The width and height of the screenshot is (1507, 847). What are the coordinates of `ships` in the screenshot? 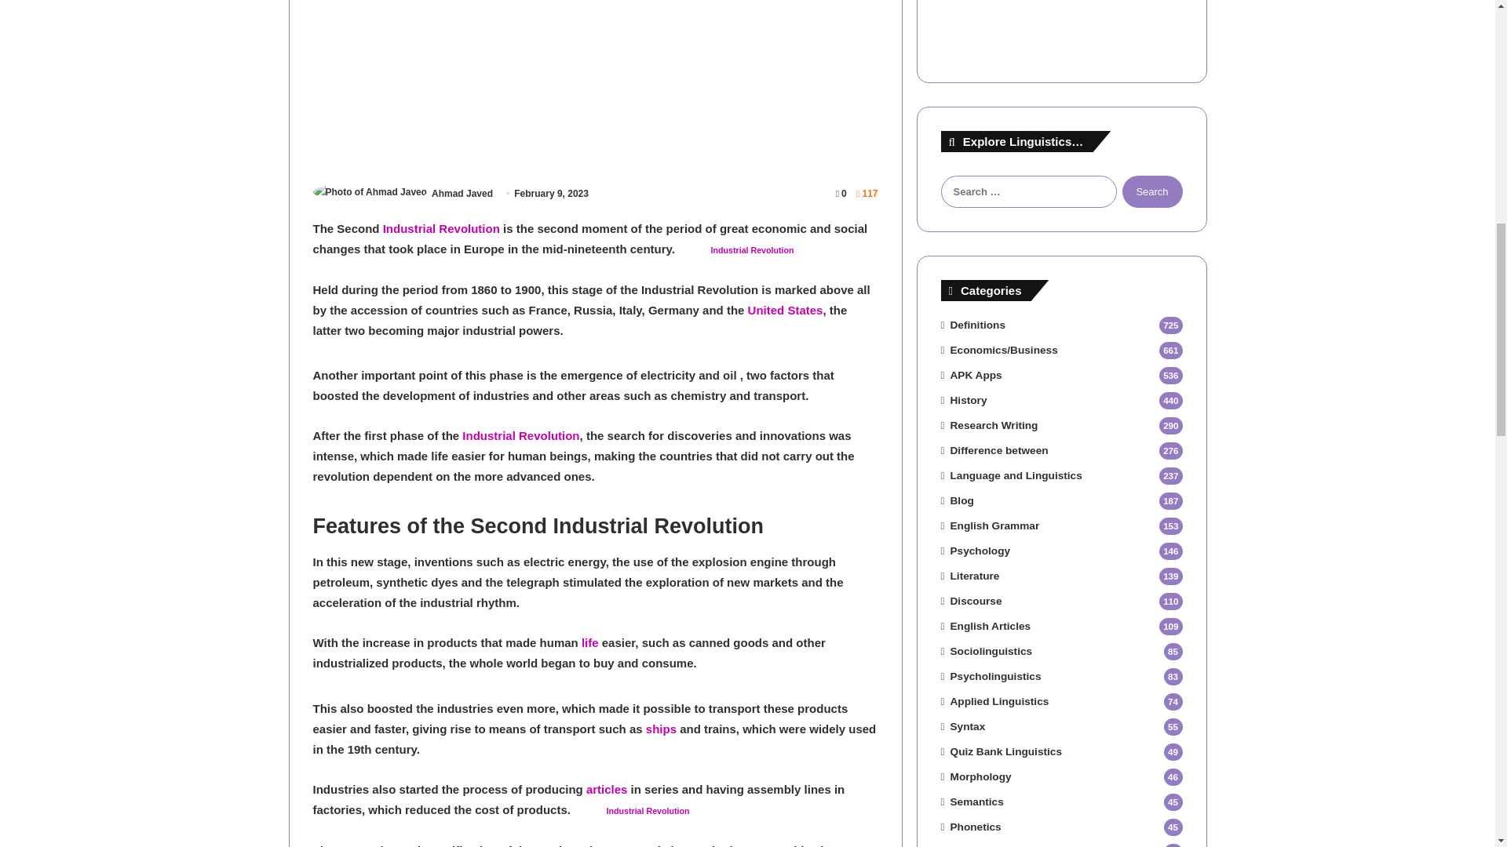 It's located at (661, 729).